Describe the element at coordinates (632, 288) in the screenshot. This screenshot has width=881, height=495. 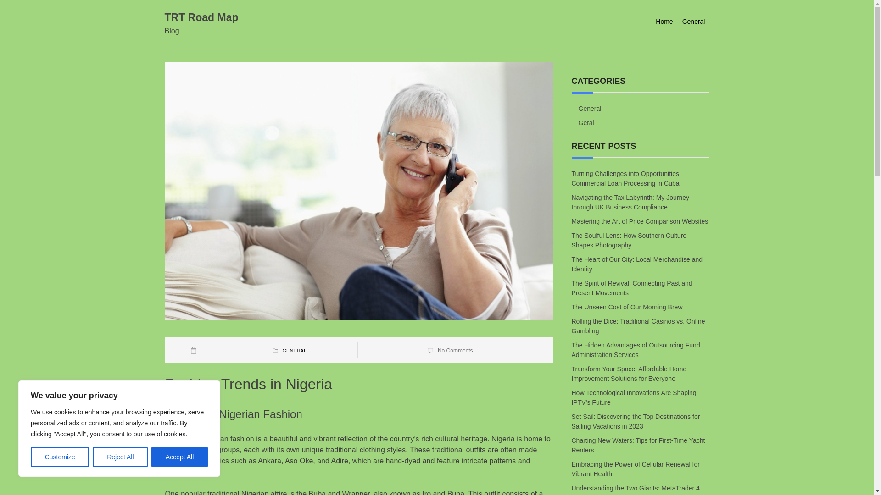
I see `The Spirit of Revival: Connecting Past and Present Movements` at that location.